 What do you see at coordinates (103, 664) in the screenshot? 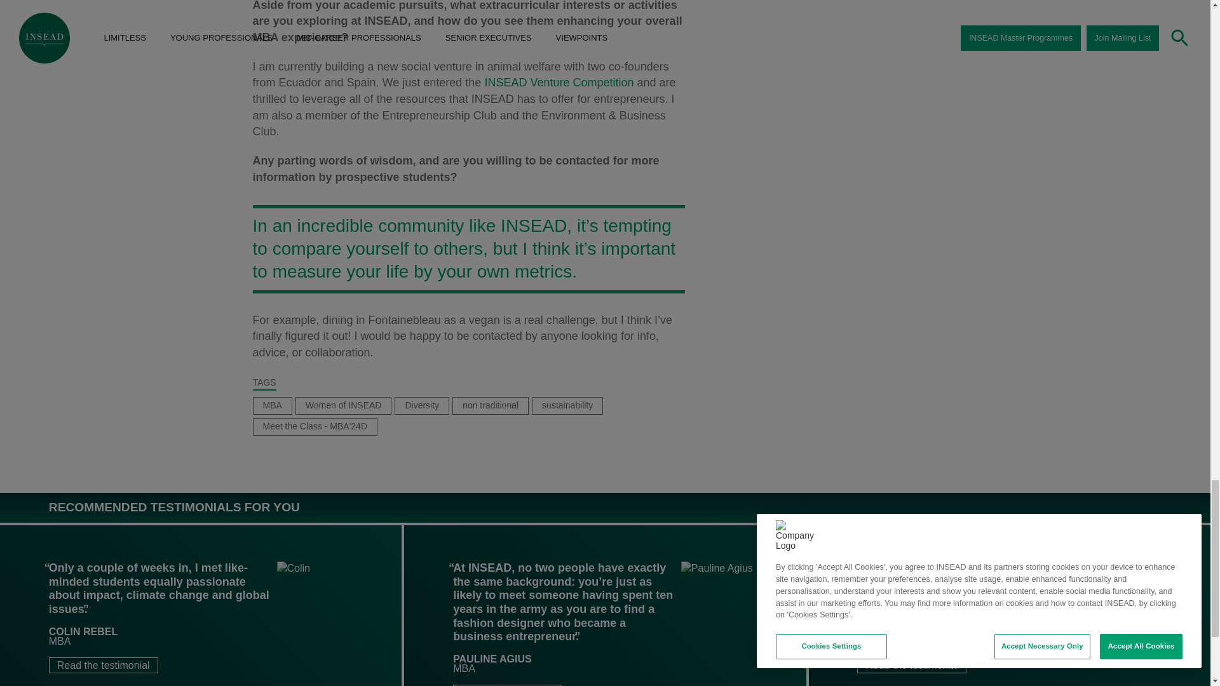
I see `Read the testimonial` at bounding box center [103, 664].